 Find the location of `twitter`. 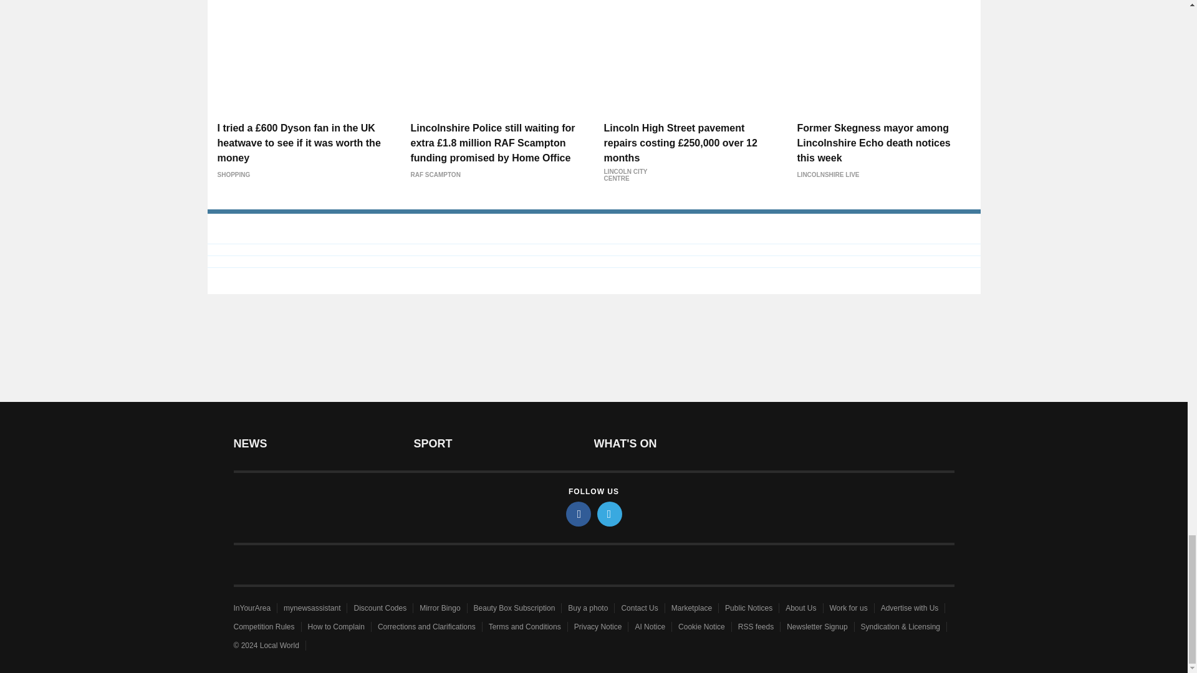

twitter is located at coordinates (610, 513).